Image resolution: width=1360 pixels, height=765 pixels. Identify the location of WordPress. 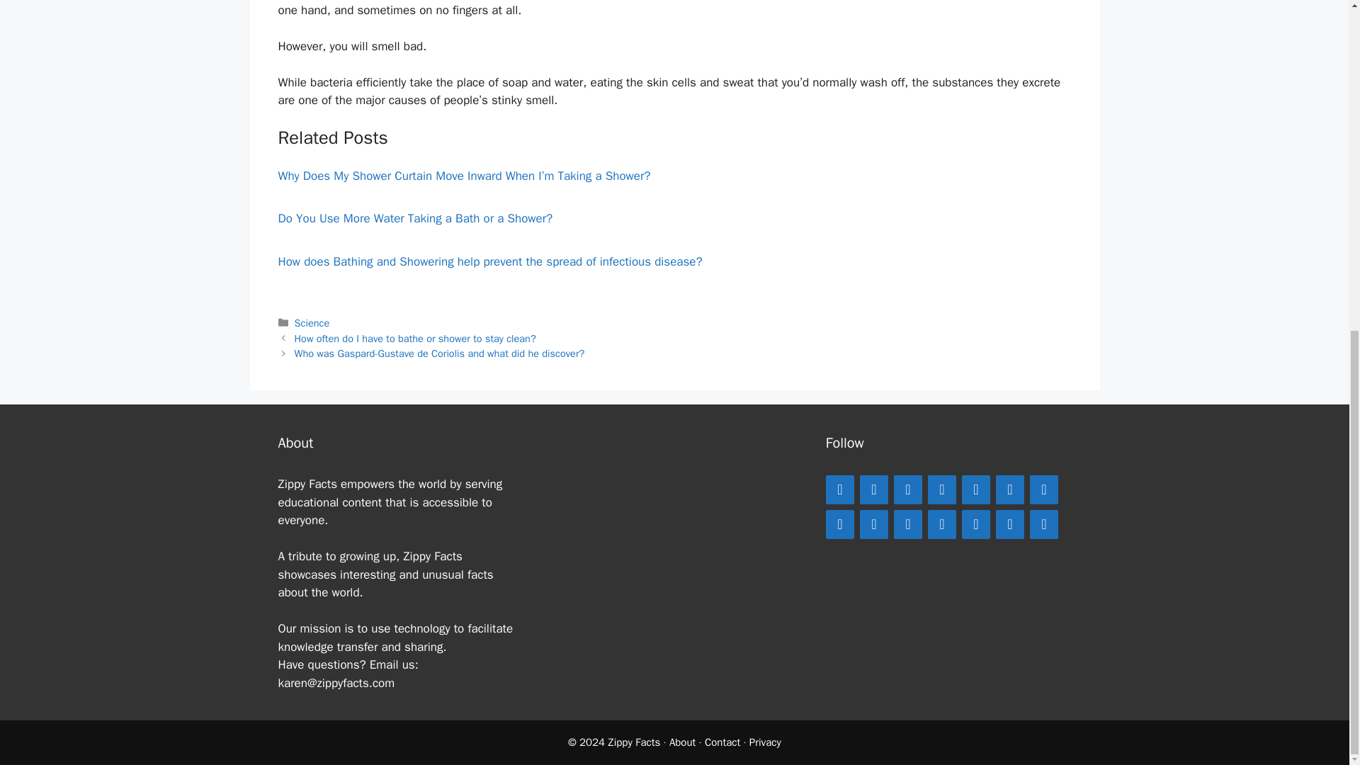
(839, 524).